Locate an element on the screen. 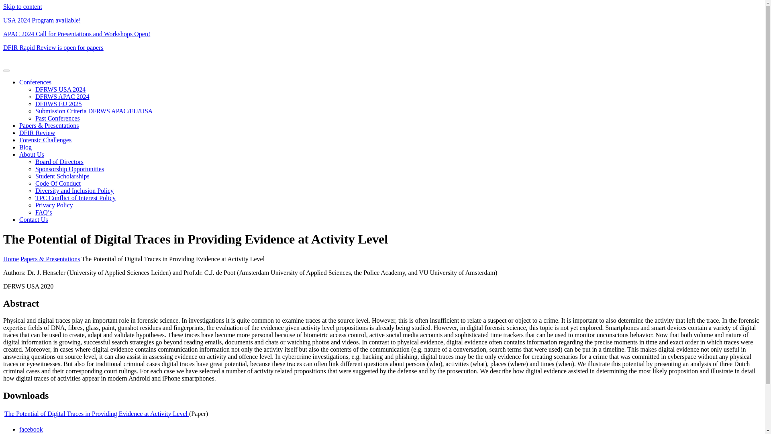 This screenshot has width=771, height=434. Forensic Challenges is located at coordinates (45, 140).